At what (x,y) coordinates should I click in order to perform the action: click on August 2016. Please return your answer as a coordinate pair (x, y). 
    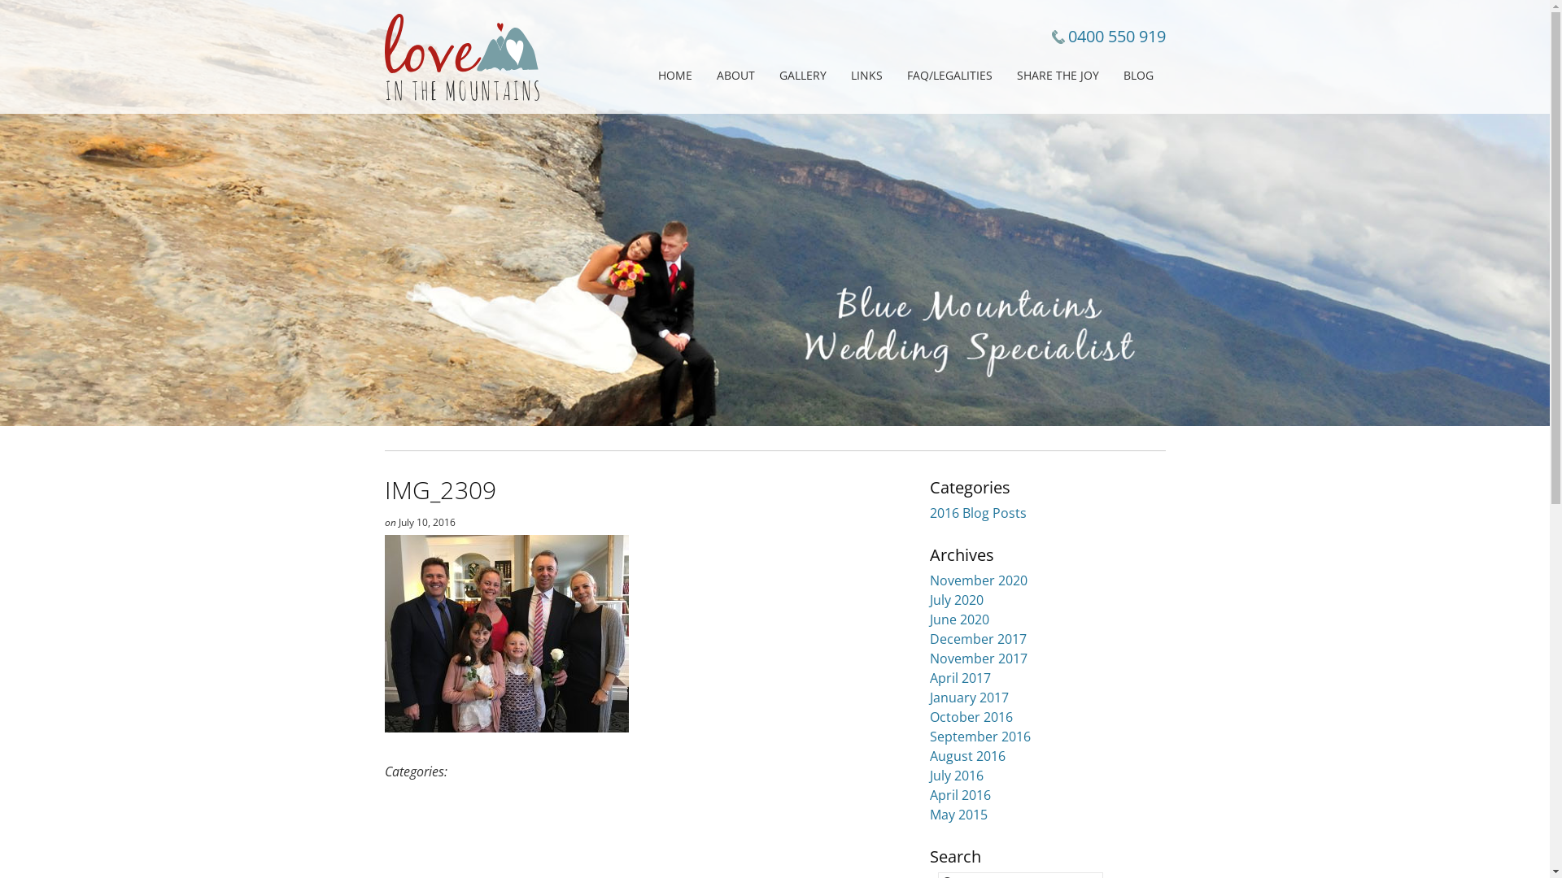
    Looking at the image, I should click on (966, 756).